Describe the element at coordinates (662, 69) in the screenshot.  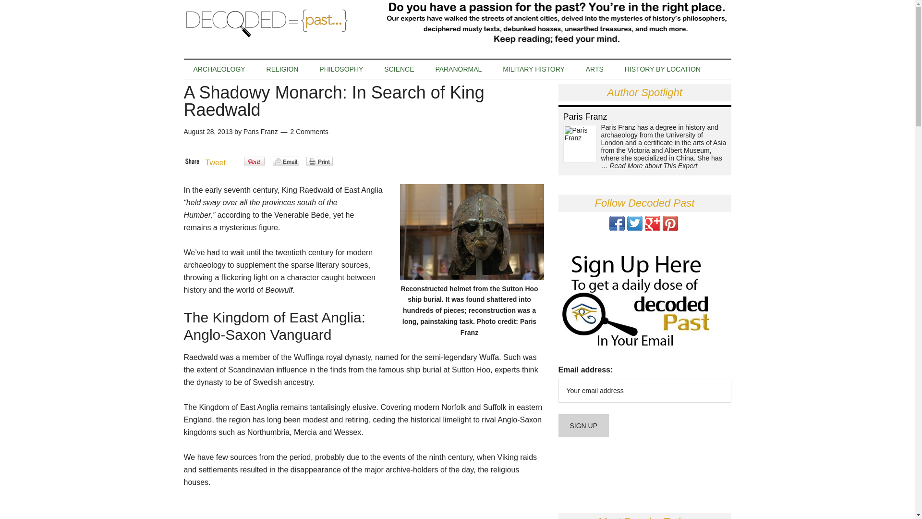
I see `HISTORY BY LOCATION` at that location.